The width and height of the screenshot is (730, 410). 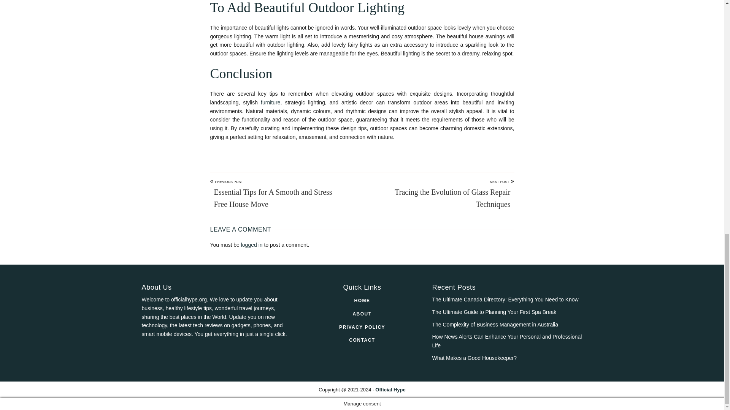 What do you see at coordinates (505, 299) in the screenshot?
I see `The Ultimate Canada Directory: Everything You Need to Know` at bounding box center [505, 299].